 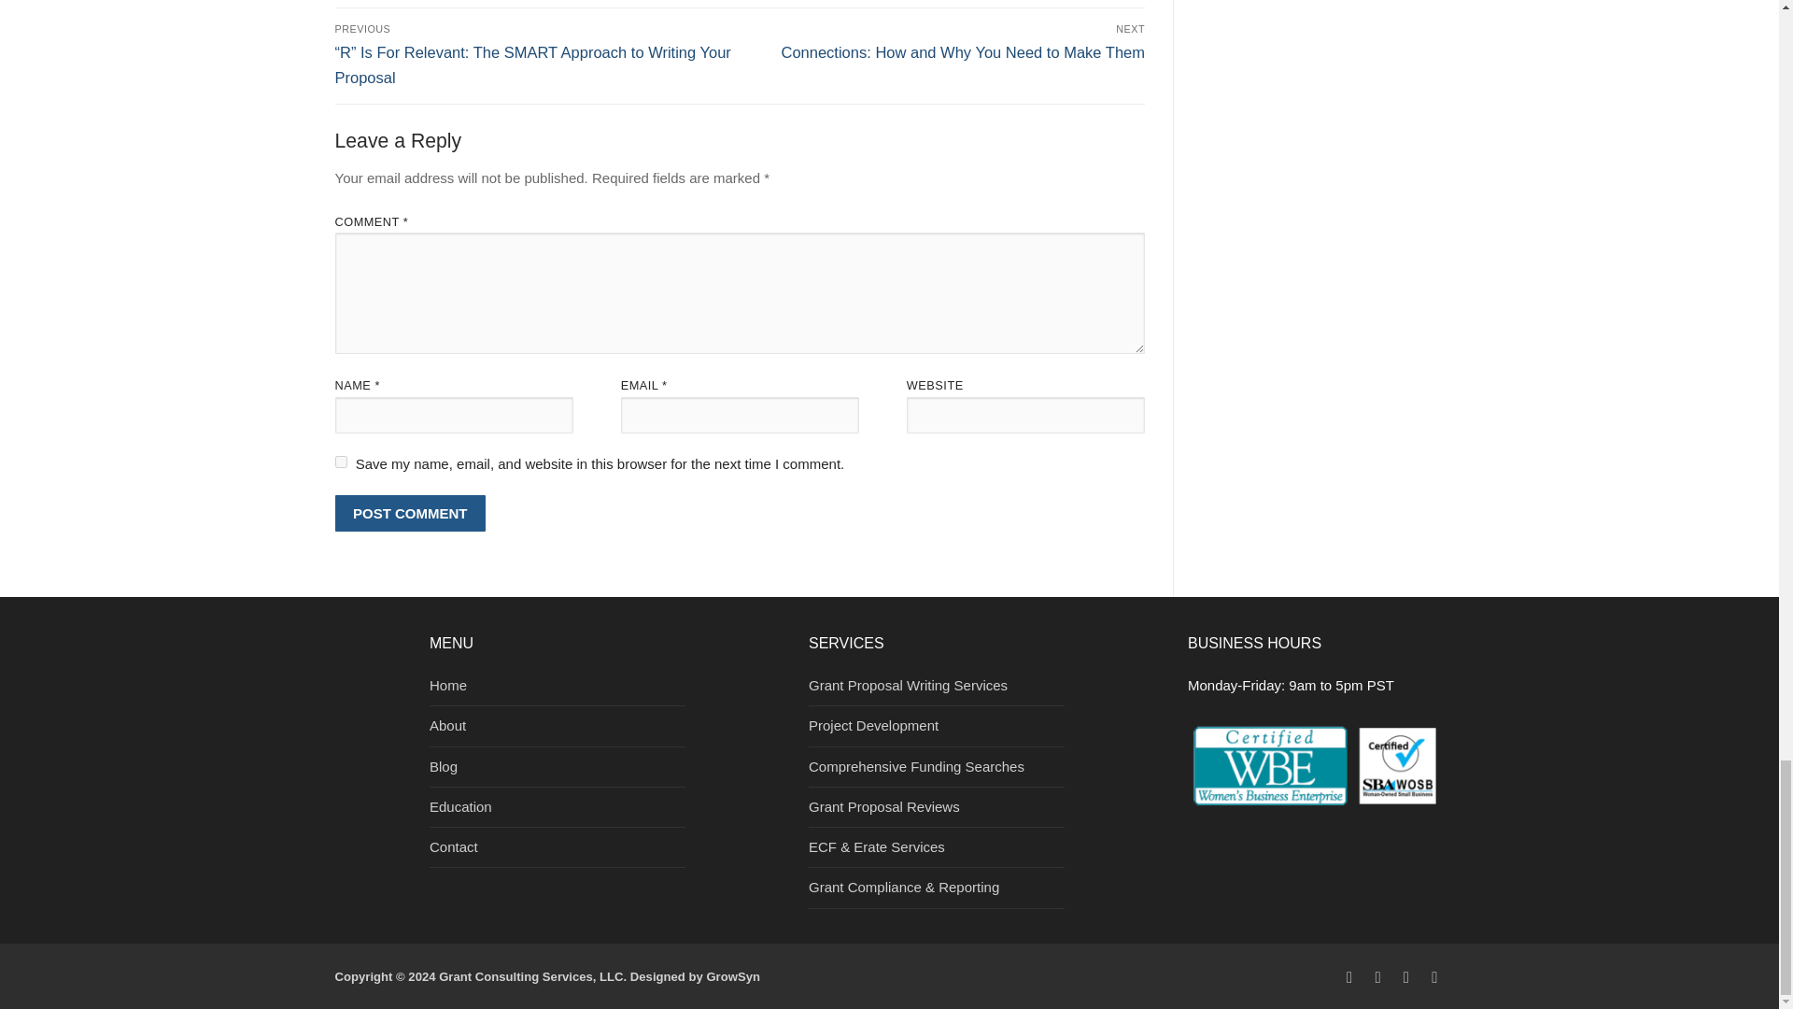 What do you see at coordinates (1406, 977) in the screenshot?
I see `X` at bounding box center [1406, 977].